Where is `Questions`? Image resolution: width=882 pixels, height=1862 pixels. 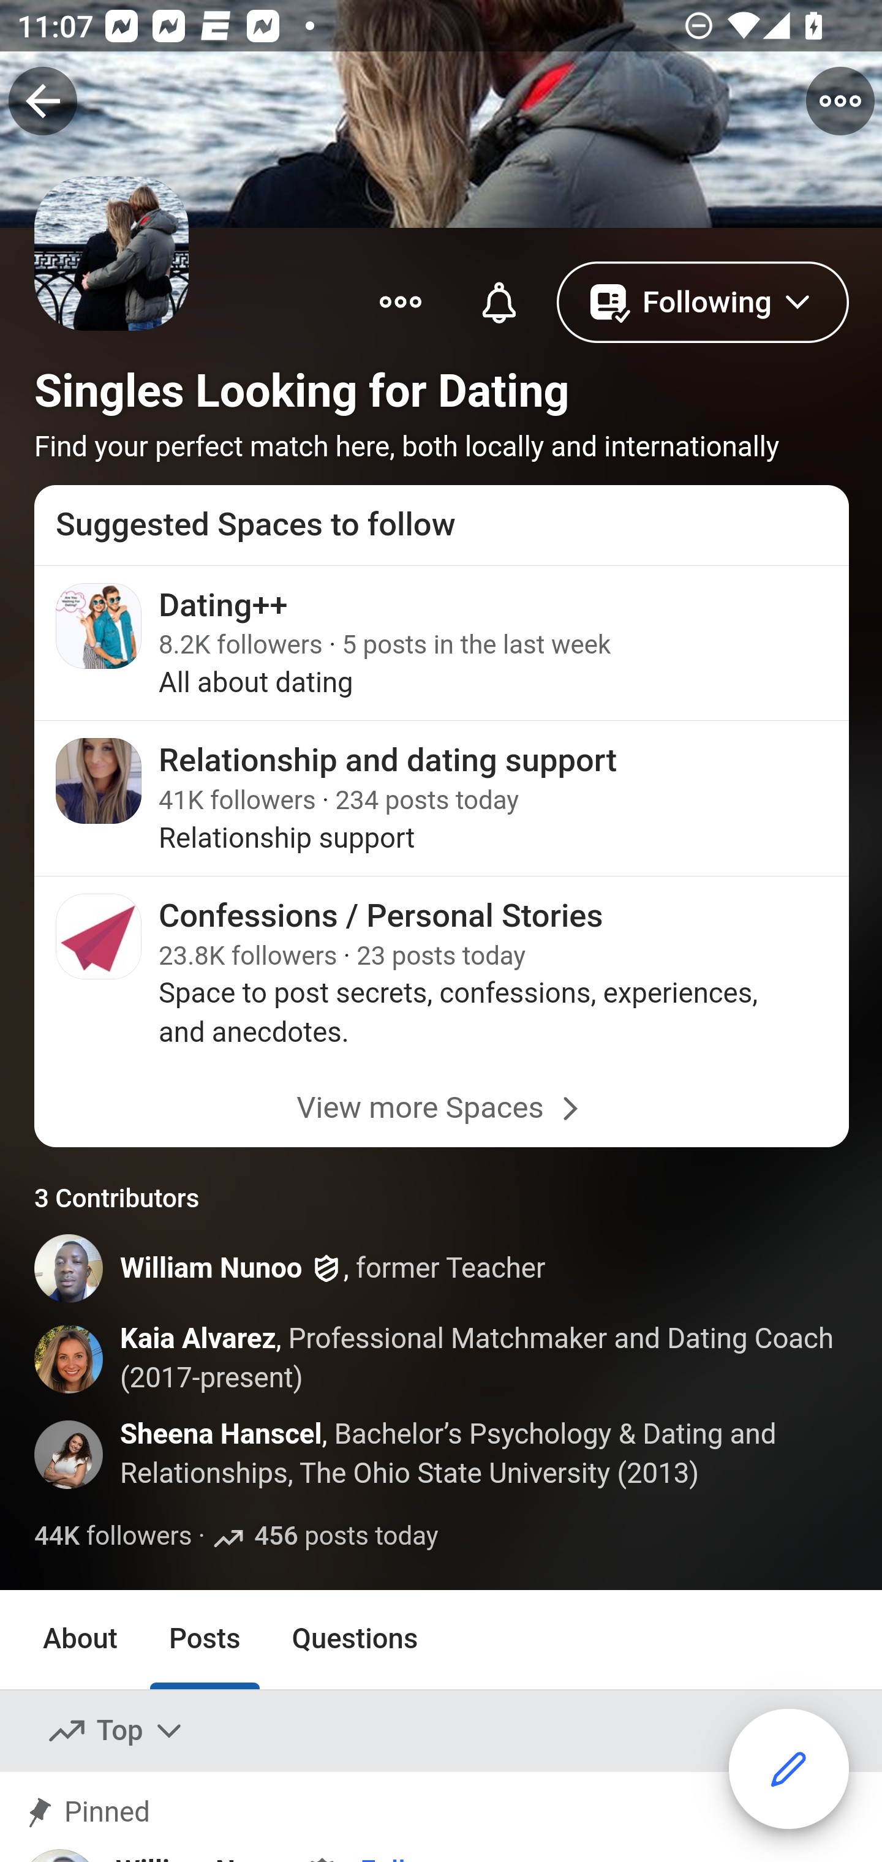
Questions is located at coordinates (355, 1639).